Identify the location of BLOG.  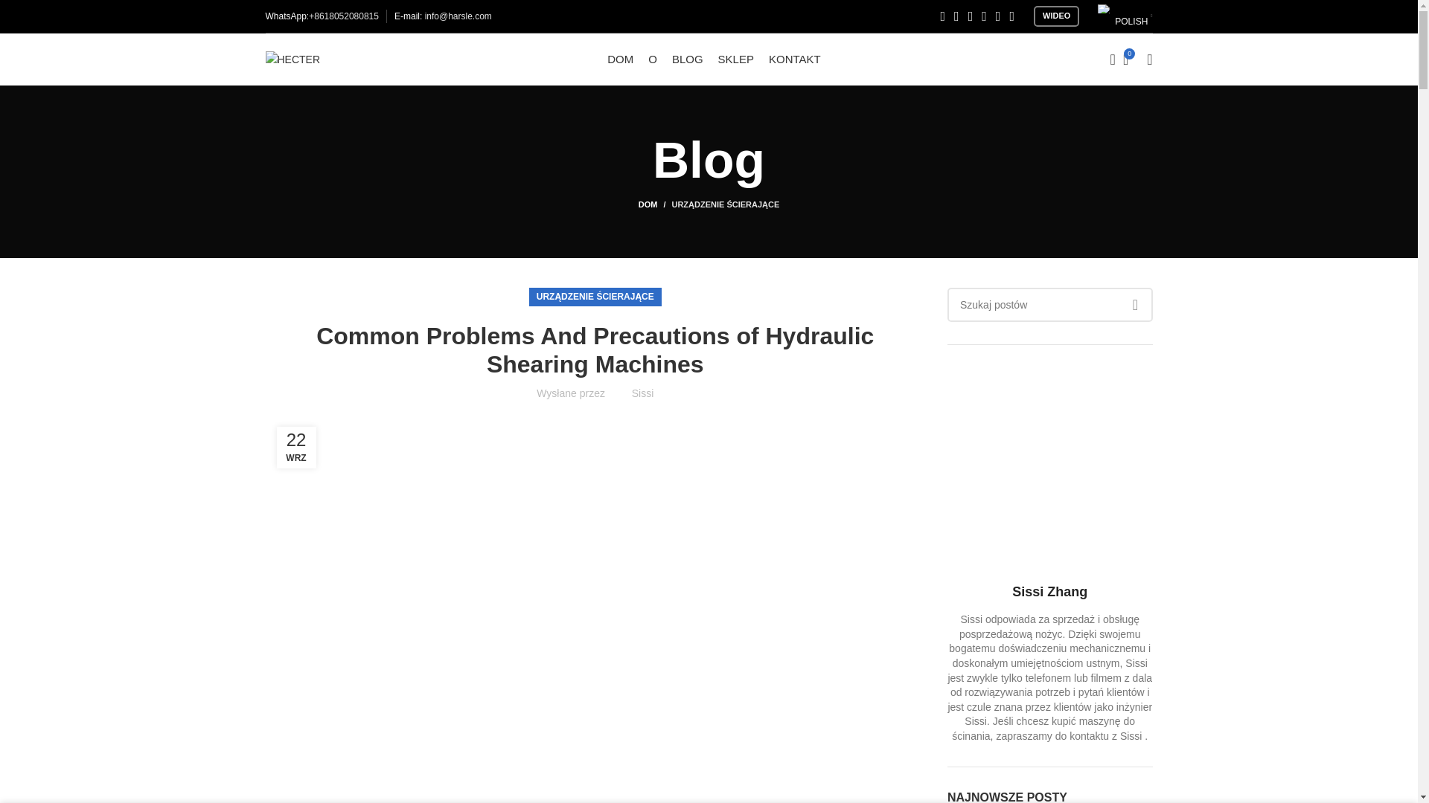
(687, 59).